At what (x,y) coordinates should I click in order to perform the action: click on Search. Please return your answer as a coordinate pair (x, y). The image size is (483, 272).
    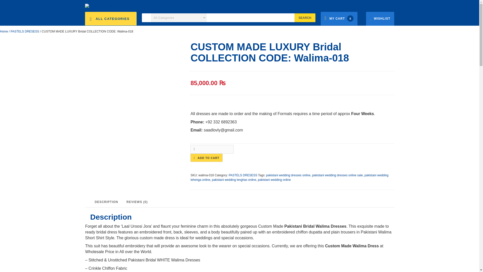
    Looking at the image, I should click on (305, 18).